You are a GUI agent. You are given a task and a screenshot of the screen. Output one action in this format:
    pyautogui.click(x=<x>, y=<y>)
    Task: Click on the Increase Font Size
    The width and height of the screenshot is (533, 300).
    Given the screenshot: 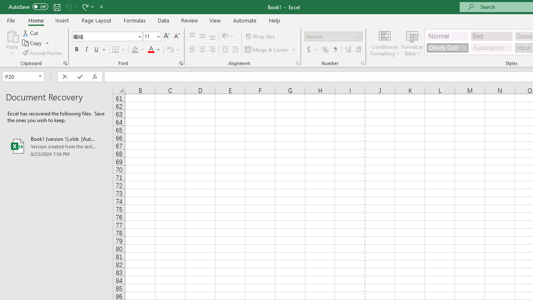 What is the action you would take?
    pyautogui.click(x=167, y=37)
    